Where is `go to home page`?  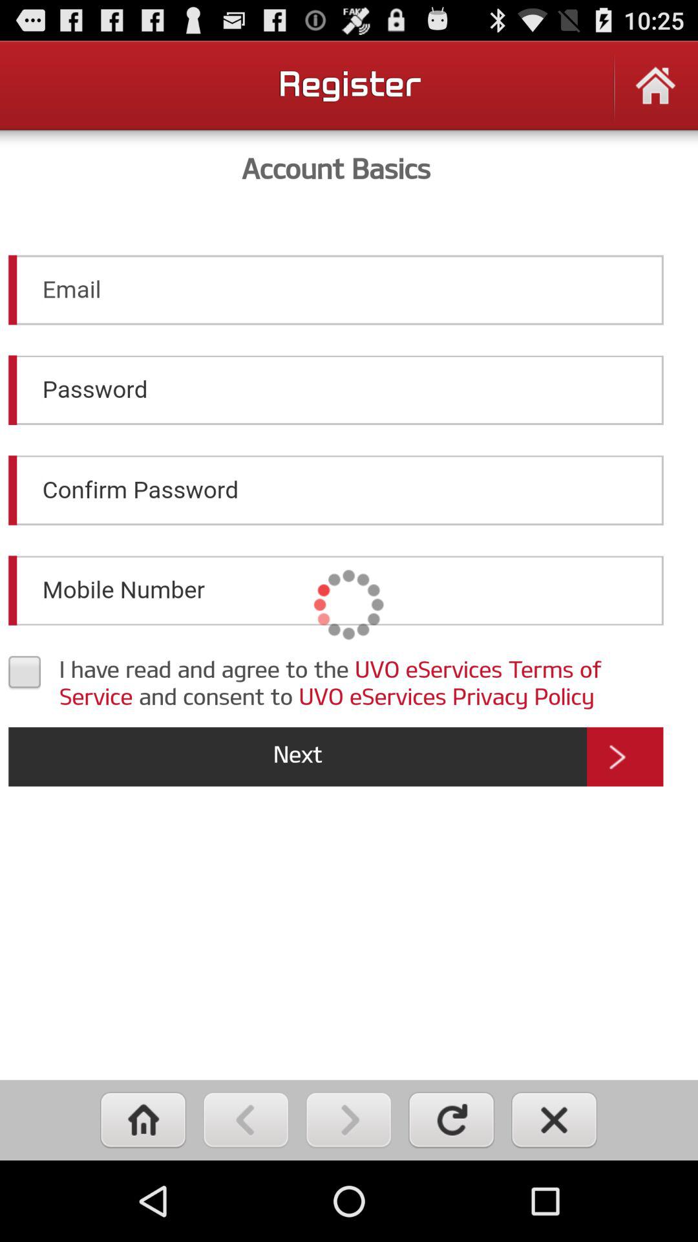
go to home page is located at coordinates (655, 94).